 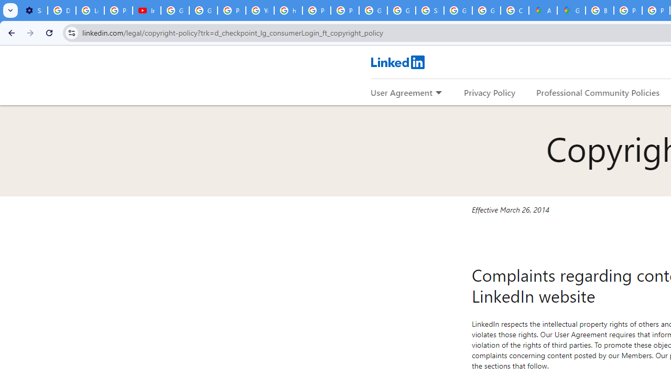 What do you see at coordinates (147, 10) in the screenshot?
I see `Introduction | Google Privacy Policy - YouTube` at bounding box center [147, 10].